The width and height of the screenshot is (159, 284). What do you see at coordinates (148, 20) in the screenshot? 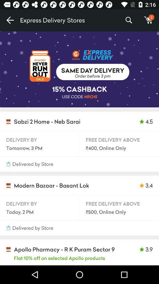
I see `turn off icon next to % icon` at bounding box center [148, 20].